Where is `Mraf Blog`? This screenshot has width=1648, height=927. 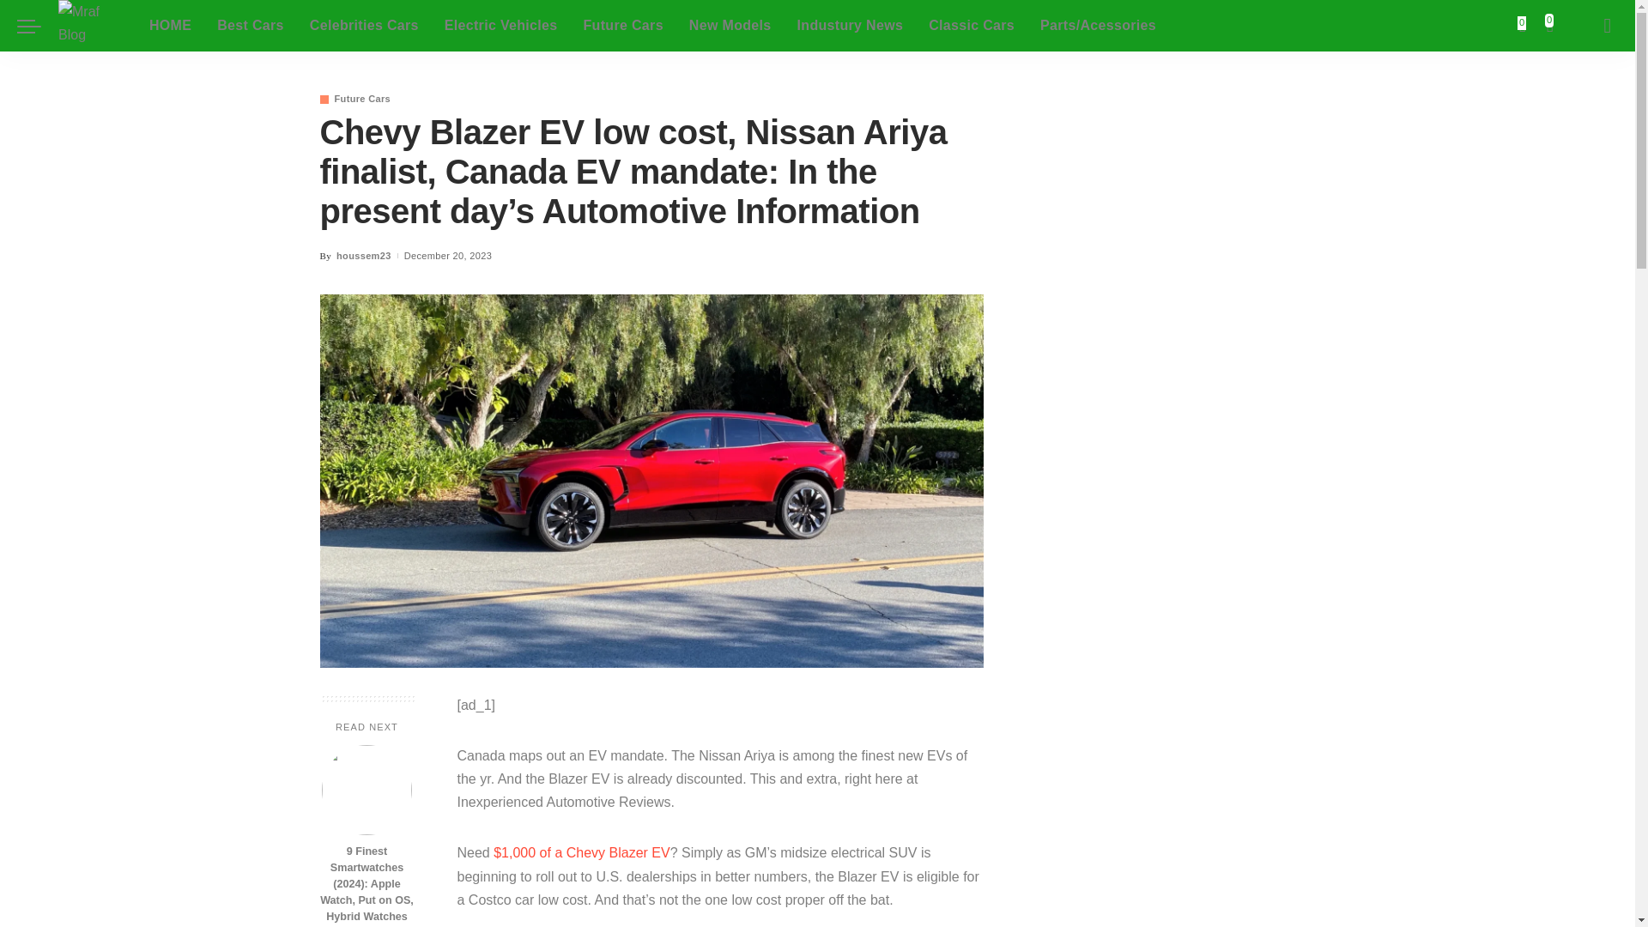 Mraf Blog is located at coordinates (91, 26).